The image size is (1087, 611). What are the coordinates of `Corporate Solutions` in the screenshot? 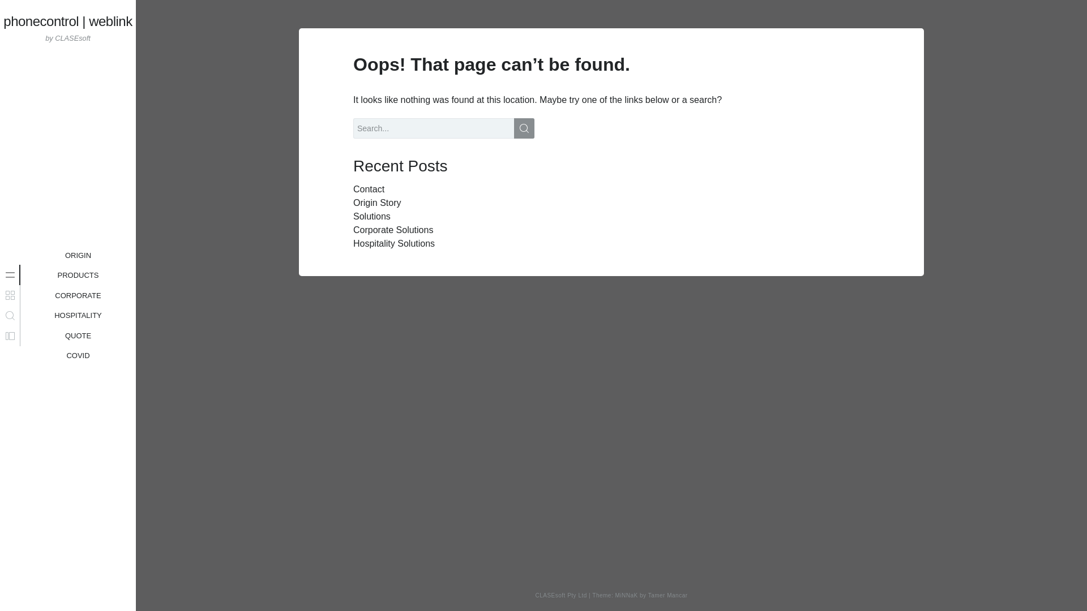 It's located at (78, 336).